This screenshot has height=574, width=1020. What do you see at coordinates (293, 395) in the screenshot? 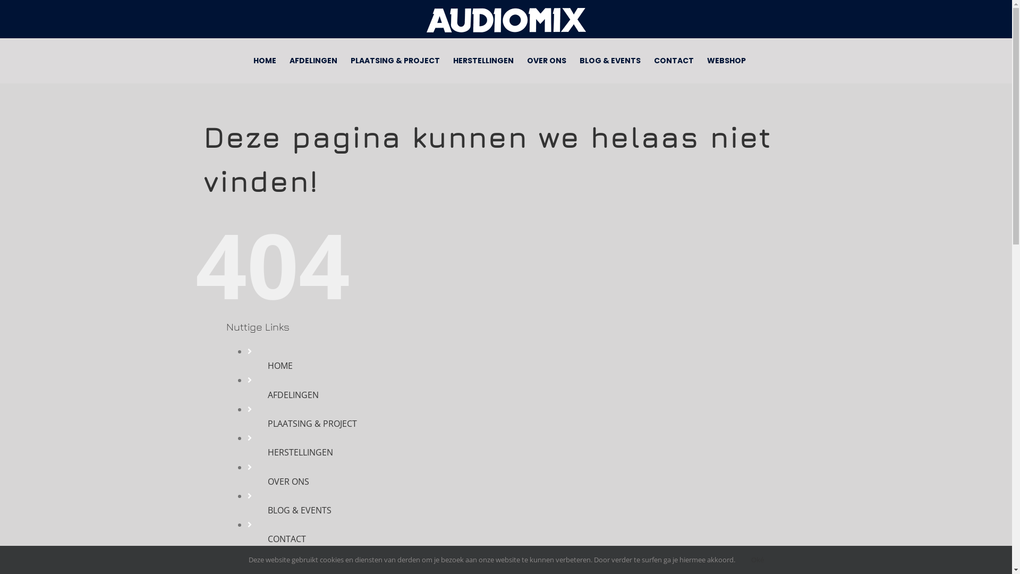
I see `AFDELINGEN` at bounding box center [293, 395].